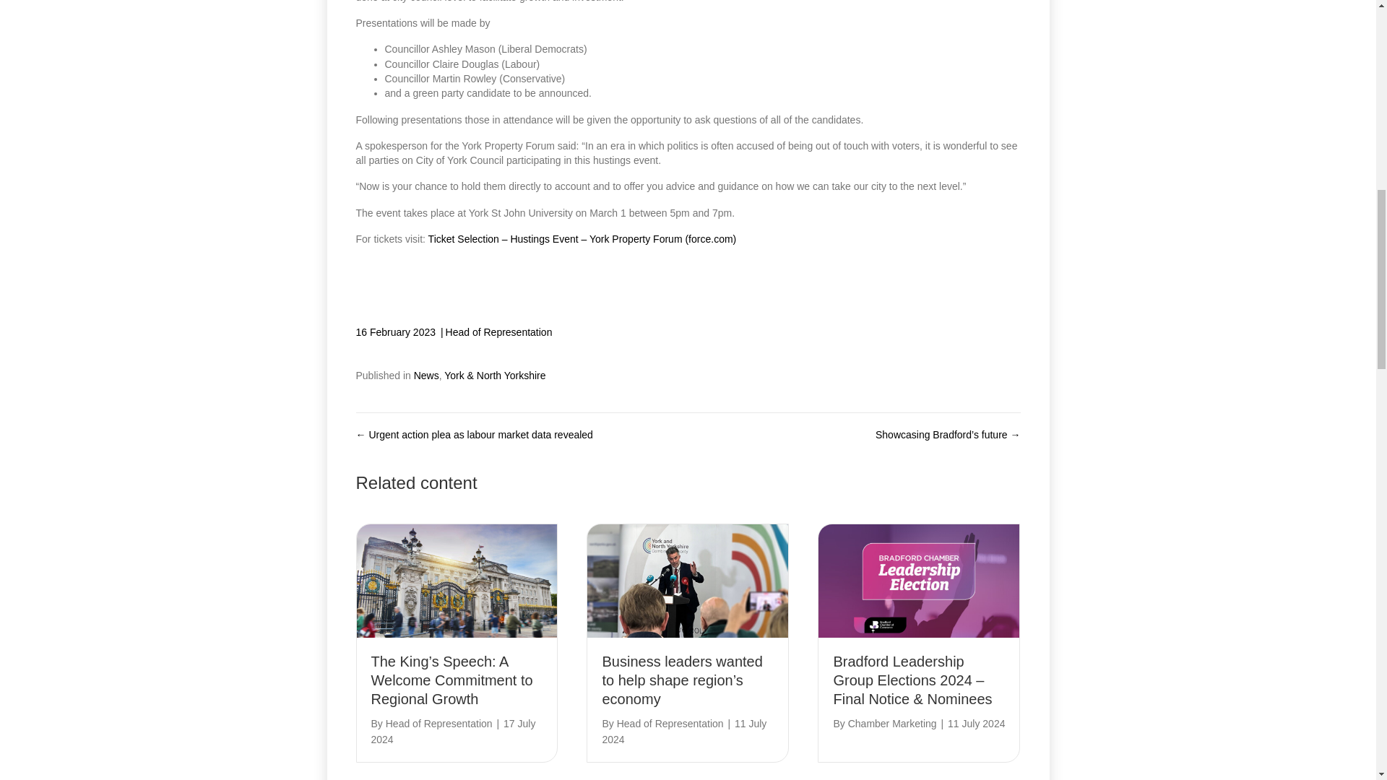 This screenshot has height=780, width=1387. What do you see at coordinates (426, 376) in the screenshot?
I see `News` at bounding box center [426, 376].